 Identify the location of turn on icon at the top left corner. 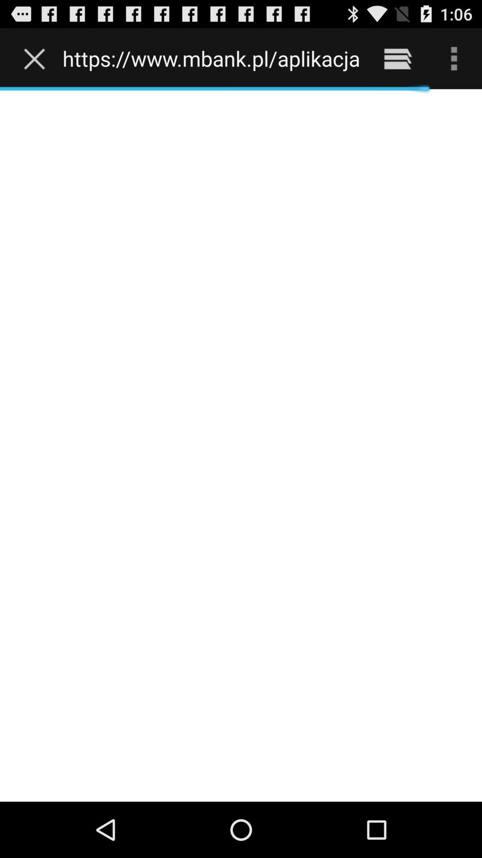
(37, 59).